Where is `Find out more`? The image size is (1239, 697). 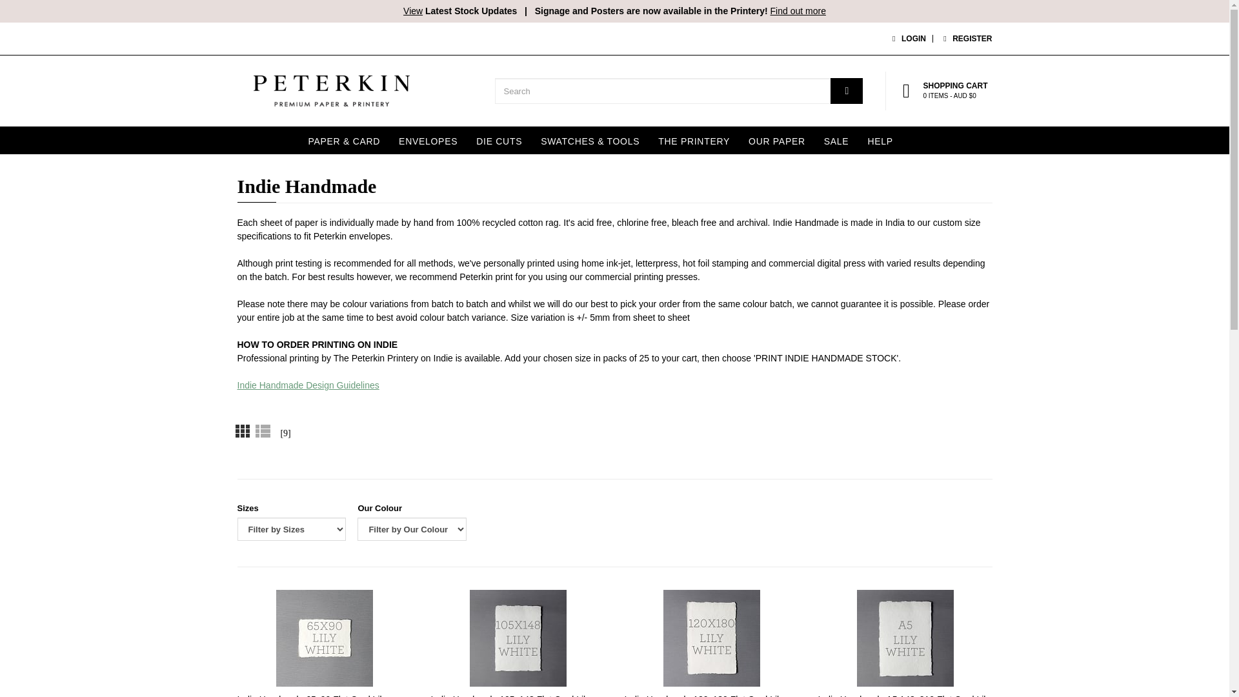
Find out more is located at coordinates (798, 10).